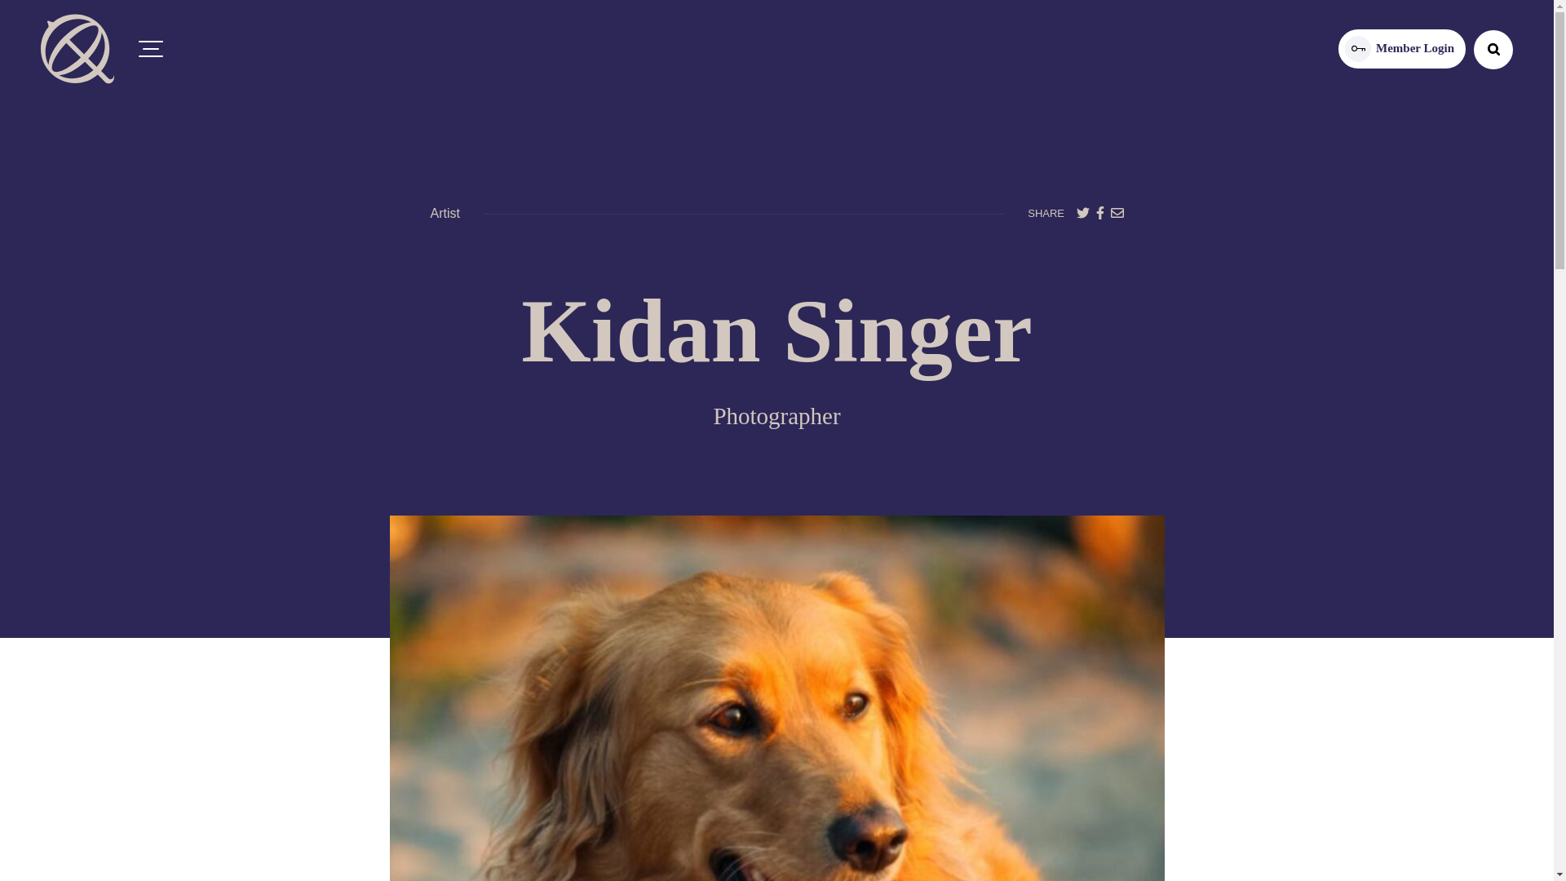 Image resolution: width=1566 pixels, height=881 pixels. Describe the element at coordinates (1493, 49) in the screenshot. I see `search` at that location.